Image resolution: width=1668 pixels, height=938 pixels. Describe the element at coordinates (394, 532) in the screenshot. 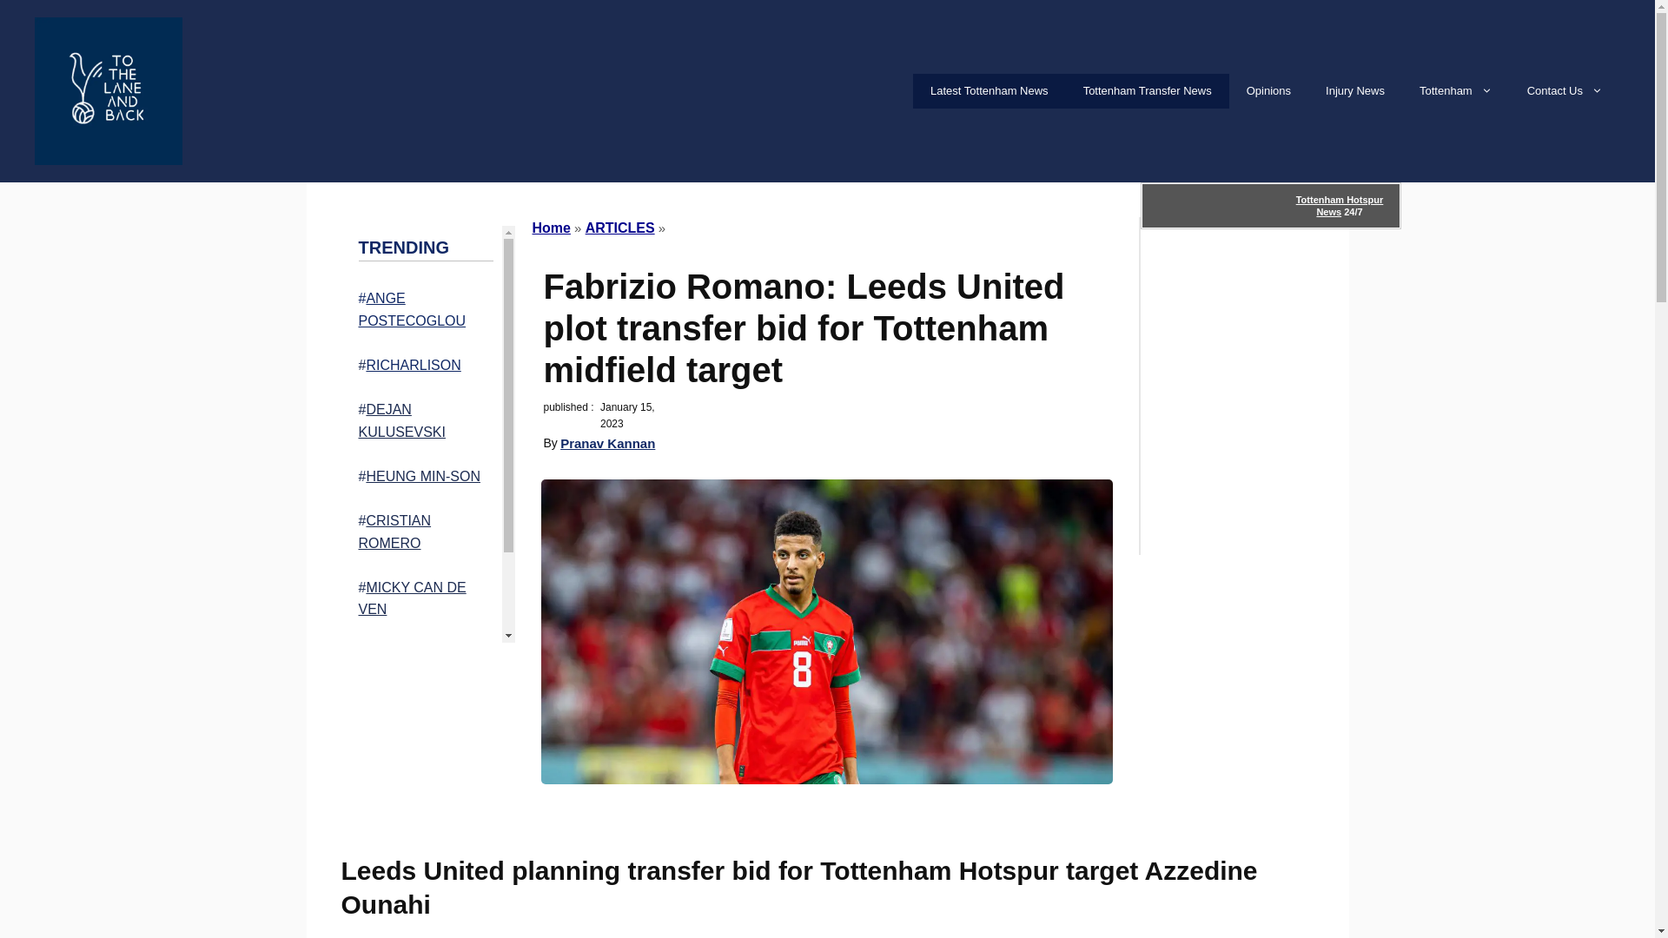

I see `CRISTIAN ROMERO` at that location.